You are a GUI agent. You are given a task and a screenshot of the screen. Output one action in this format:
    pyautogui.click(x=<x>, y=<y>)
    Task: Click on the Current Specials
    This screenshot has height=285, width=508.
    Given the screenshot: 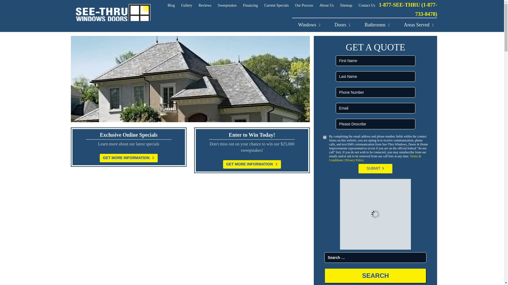 What is the action you would take?
    pyautogui.click(x=276, y=5)
    